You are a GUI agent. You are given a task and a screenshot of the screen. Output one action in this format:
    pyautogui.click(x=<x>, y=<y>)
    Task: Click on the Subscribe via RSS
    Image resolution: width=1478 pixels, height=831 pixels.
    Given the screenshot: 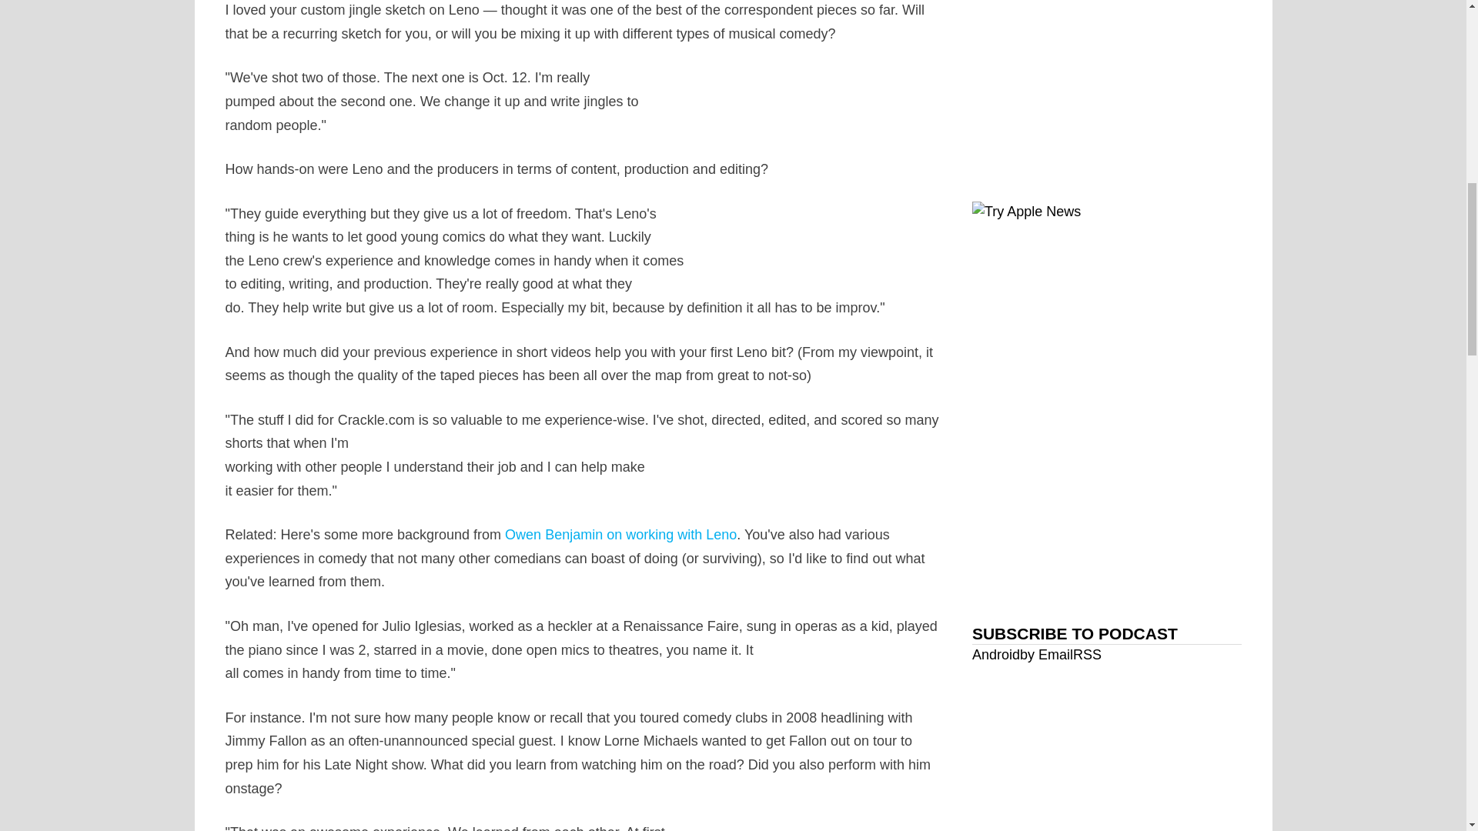 What is the action you would take?
    pyautogui.click(x=1087, y=654)
    